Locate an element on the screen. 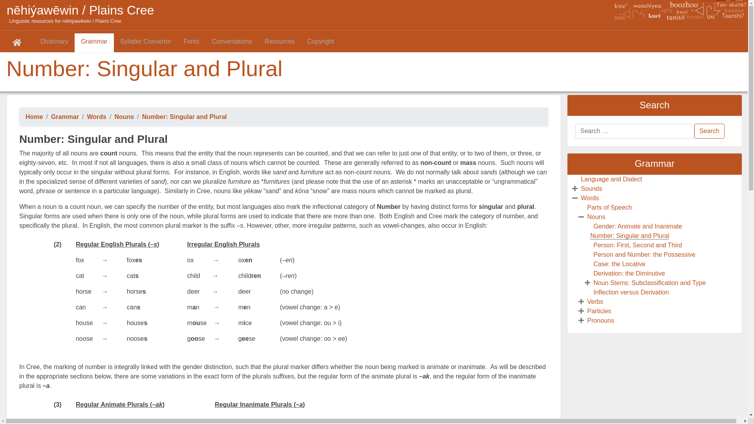 The width and height of the screenshot is (754, 424). Conversations is located at coordinates (232, 43).